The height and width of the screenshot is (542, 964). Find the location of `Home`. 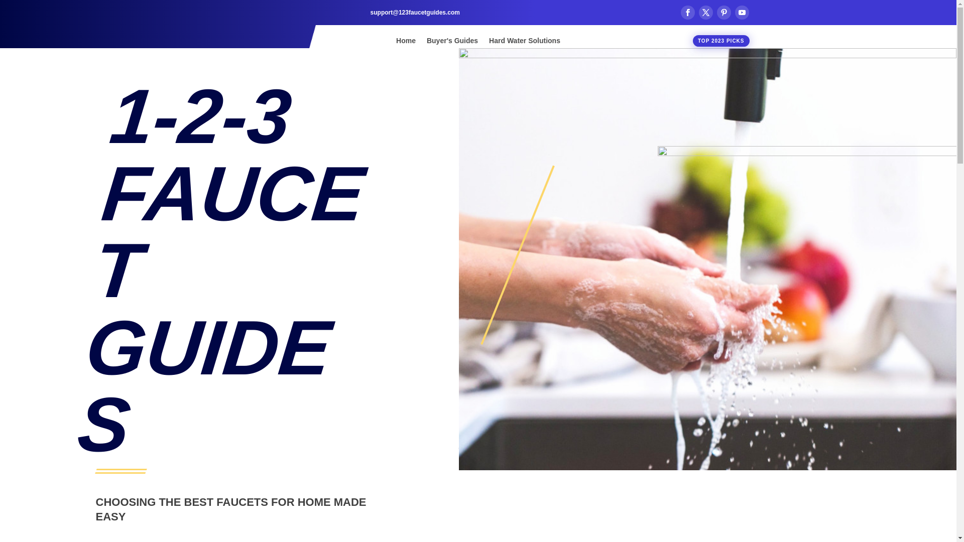

Home is located at coordinates (406, 43).